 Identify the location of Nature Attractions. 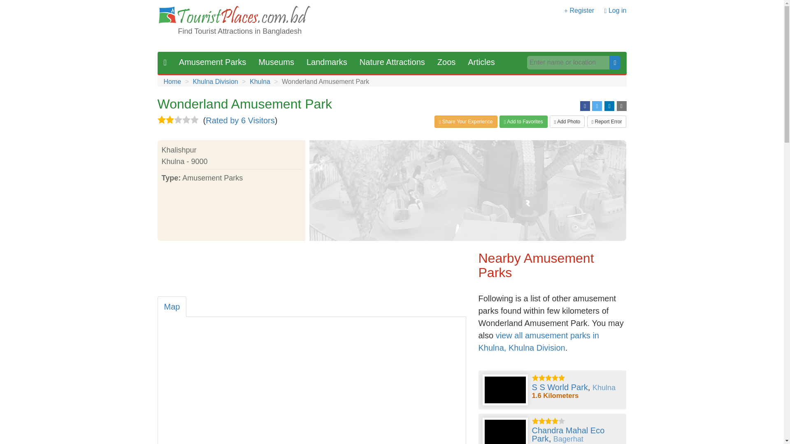
(392, 62).